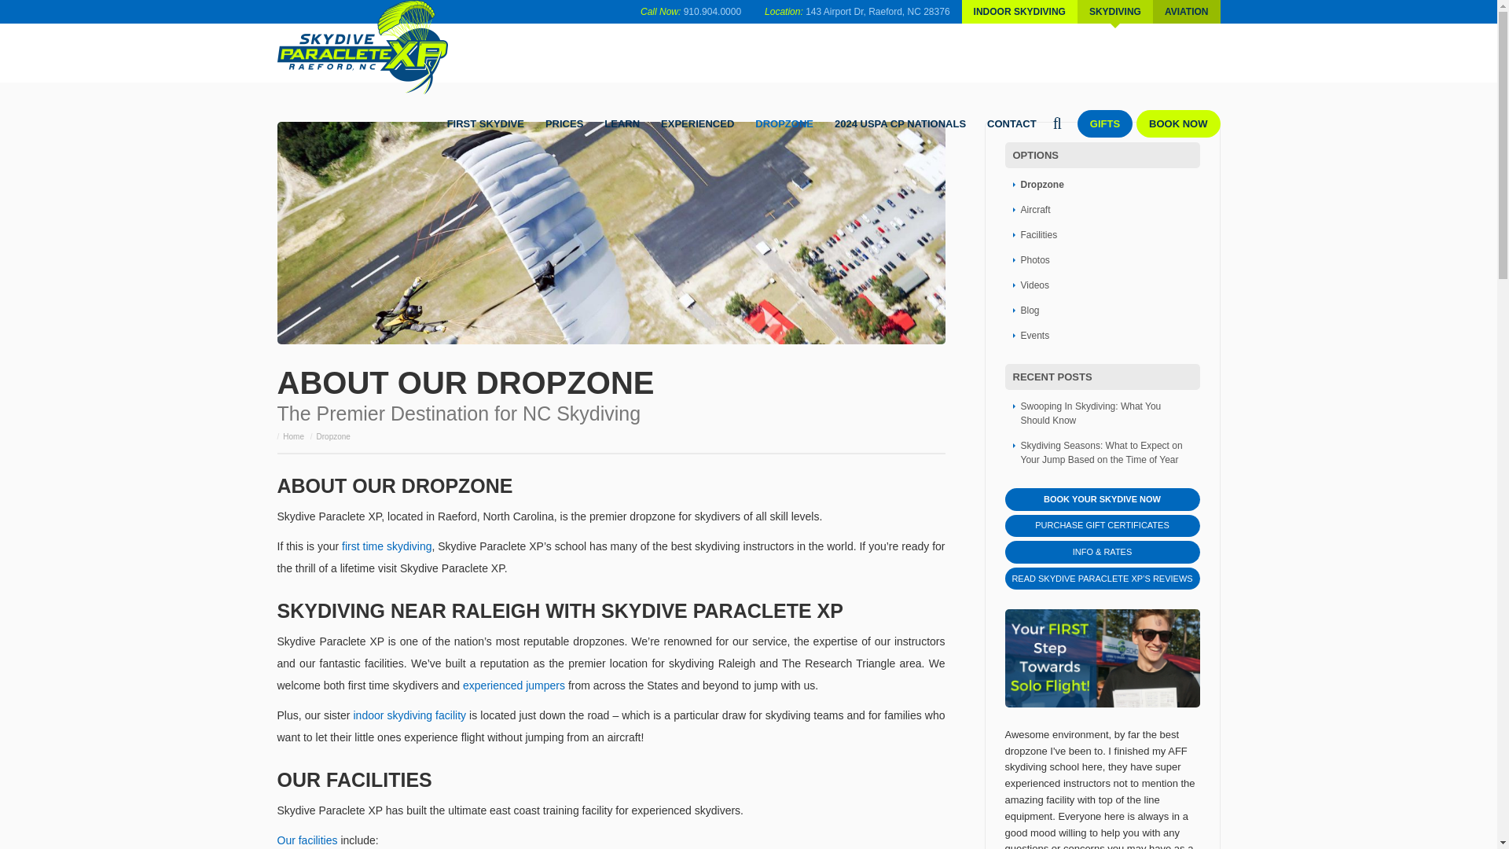 The height and width of the screenshot is (849, 1509). What do you see at coordinates (691, 12) in the screenshot?
I see `Call Now: 910.904.0000` at bounding box center [691, 12].